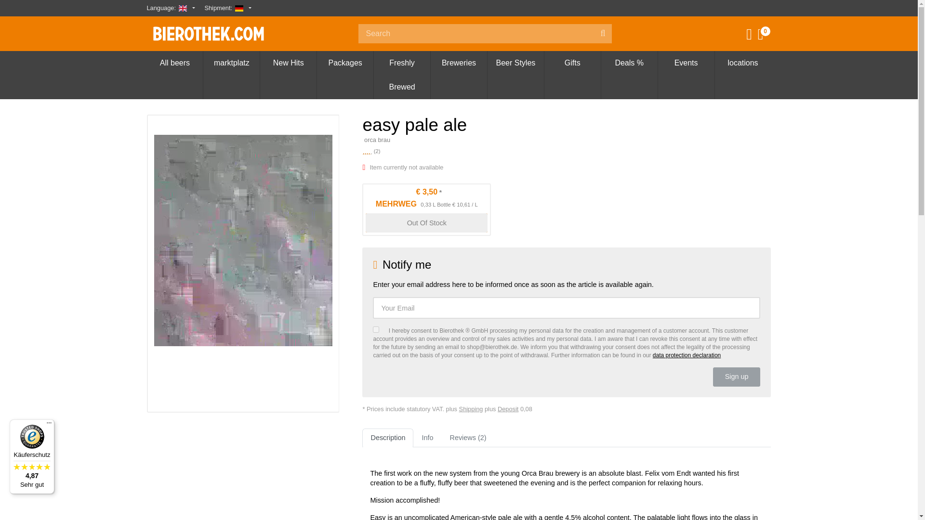  Describe the element at coordinates (182, 8) in the screenshot. I see `English` at that location.